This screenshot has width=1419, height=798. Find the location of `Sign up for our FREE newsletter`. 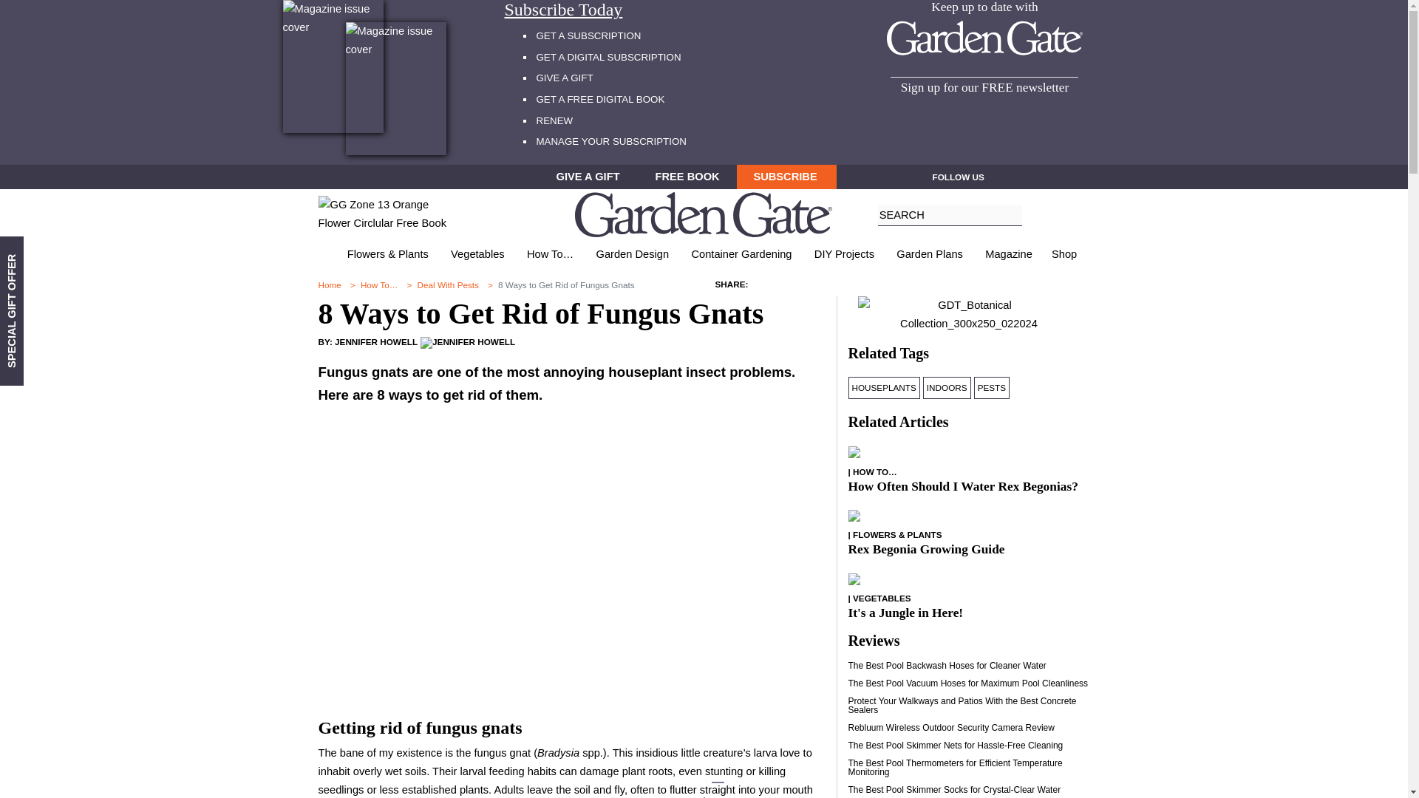

Sign up for our FREE newsletter is located at coordinates (984, 87).